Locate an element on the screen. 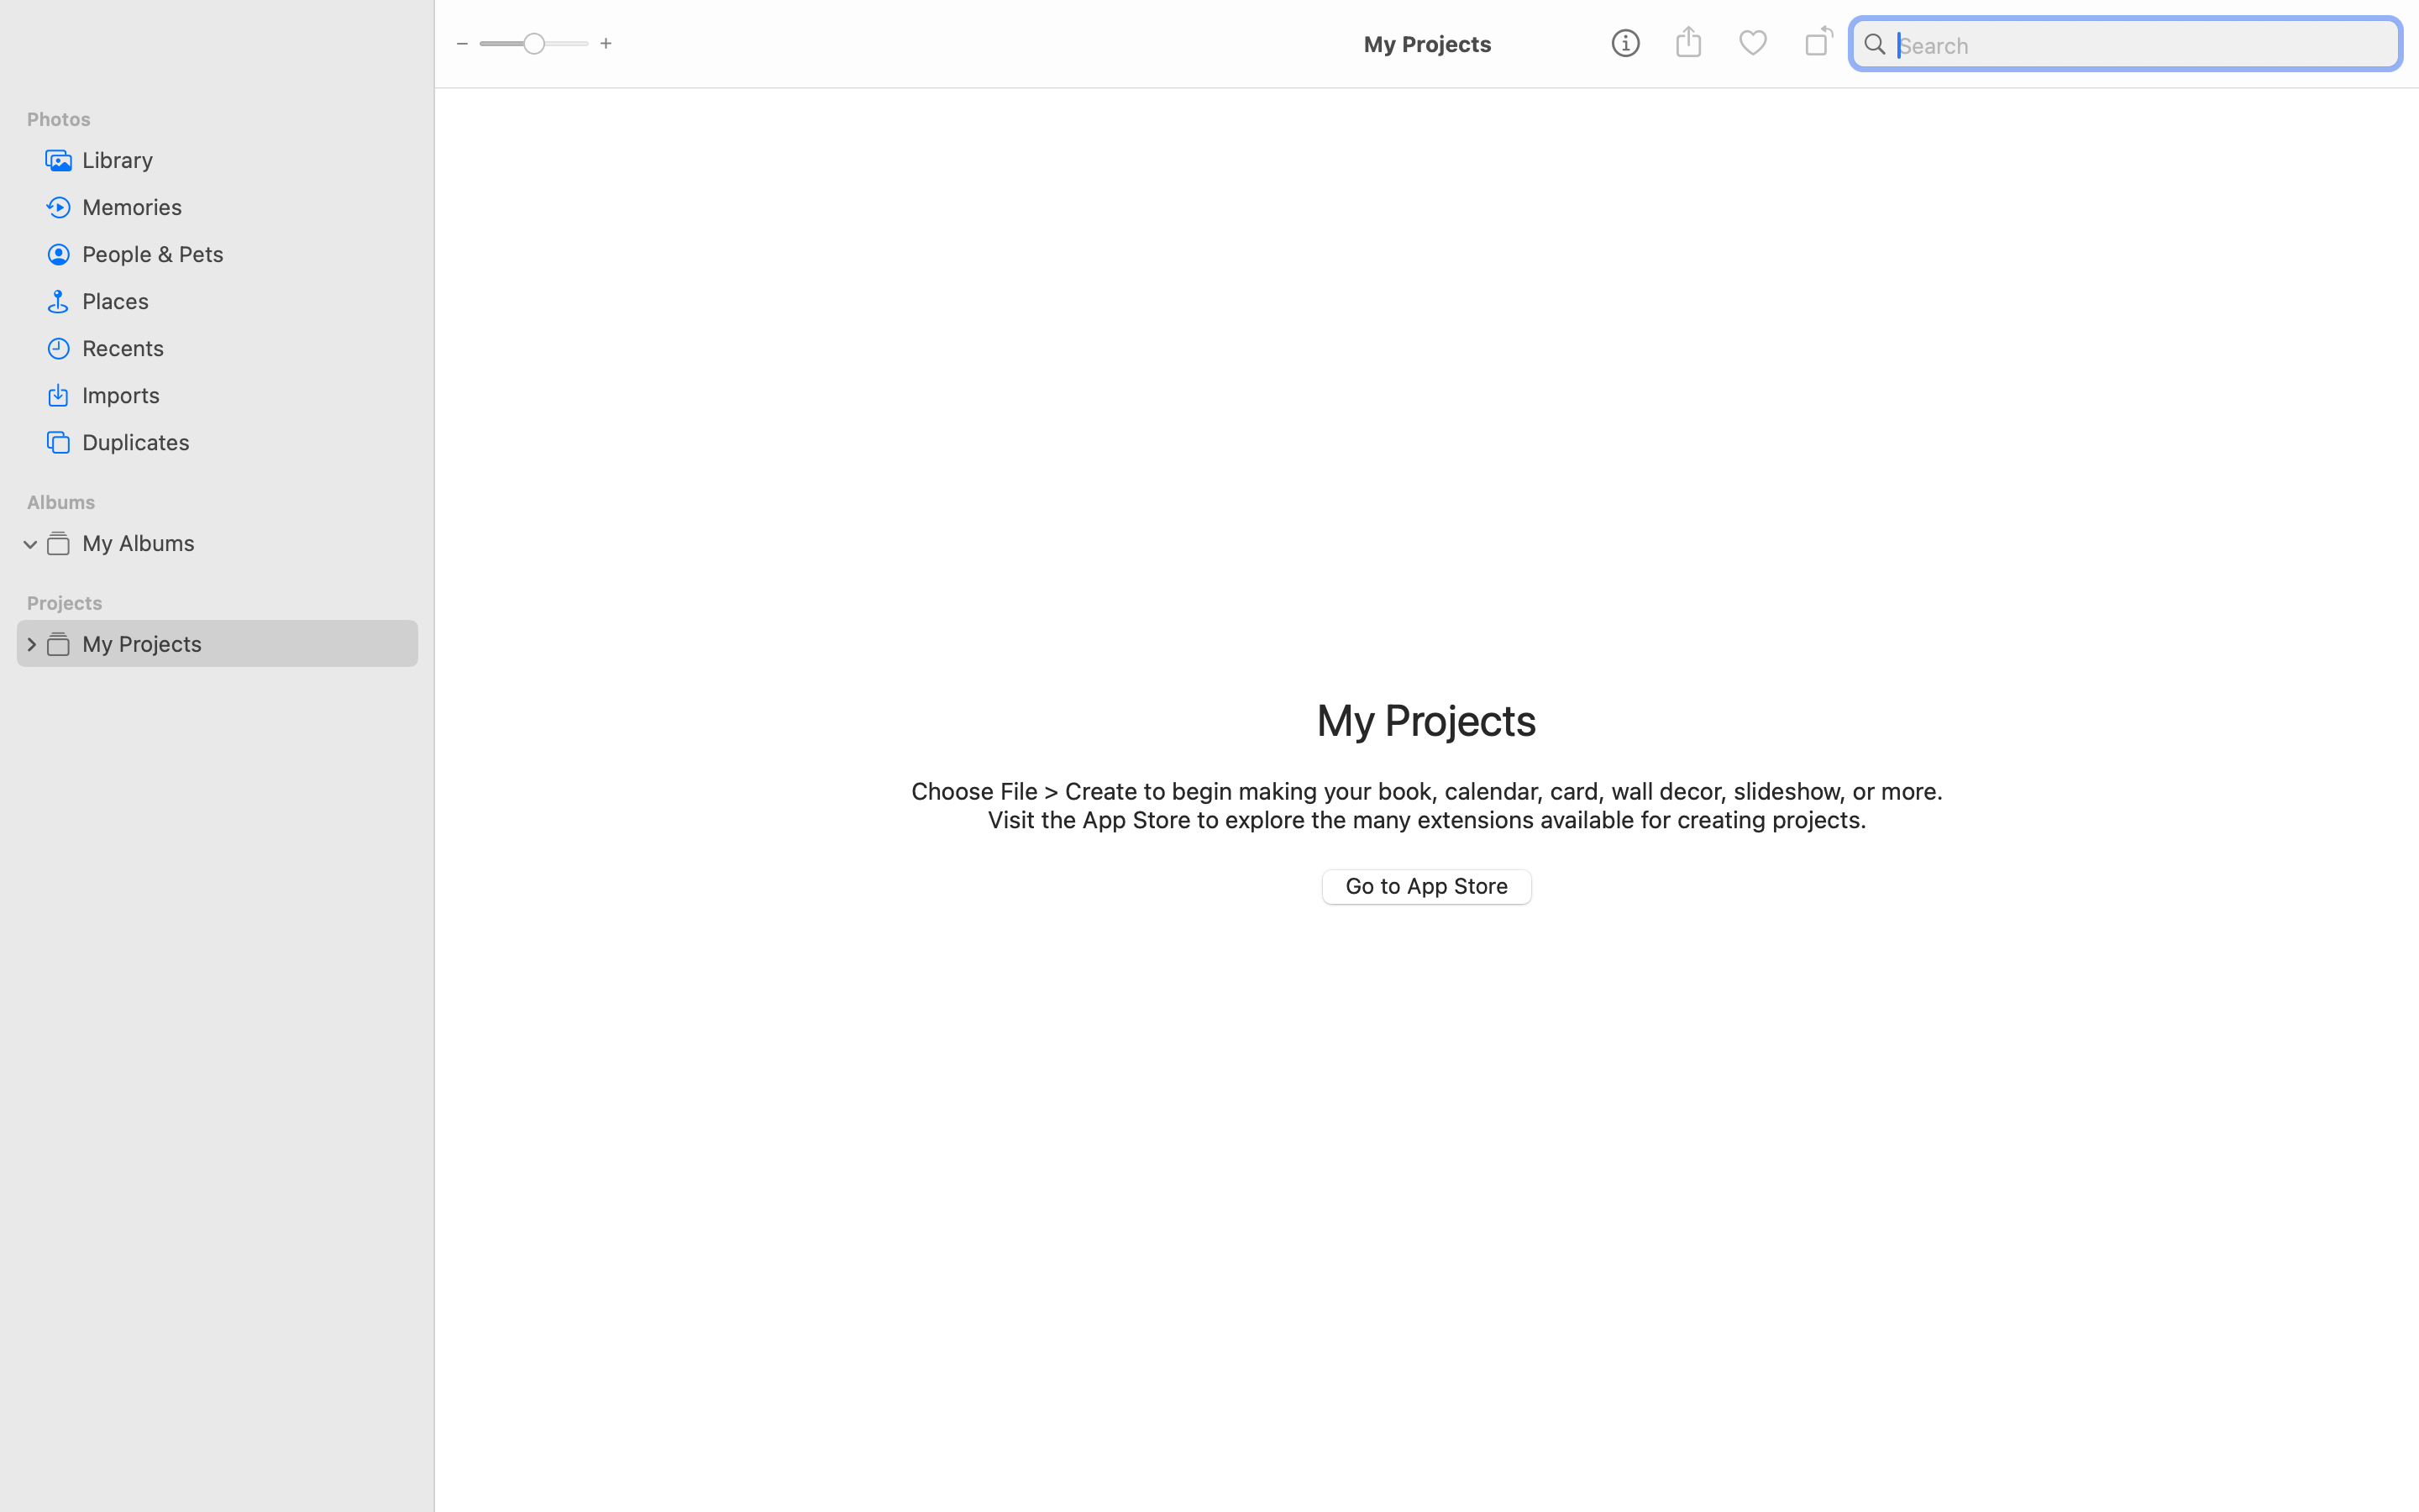  Library is located at coordinates (244, 160).